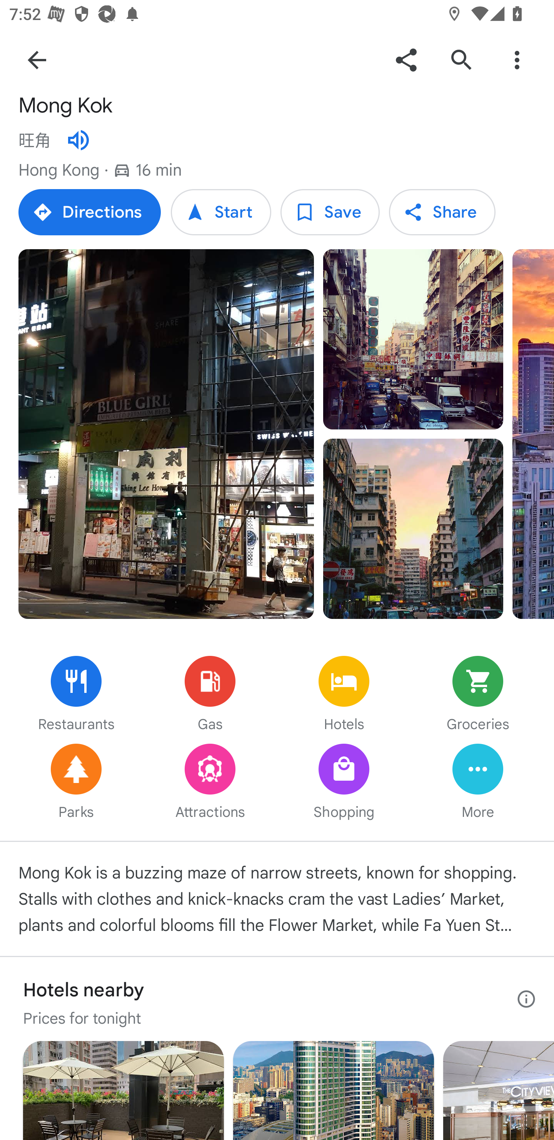 Image resolution: width=554 pixels, height=1140 pixels. What do you see at coordinates (533, 434) in the screenshot?
I see `Photo` at bounding box center [533, 434].